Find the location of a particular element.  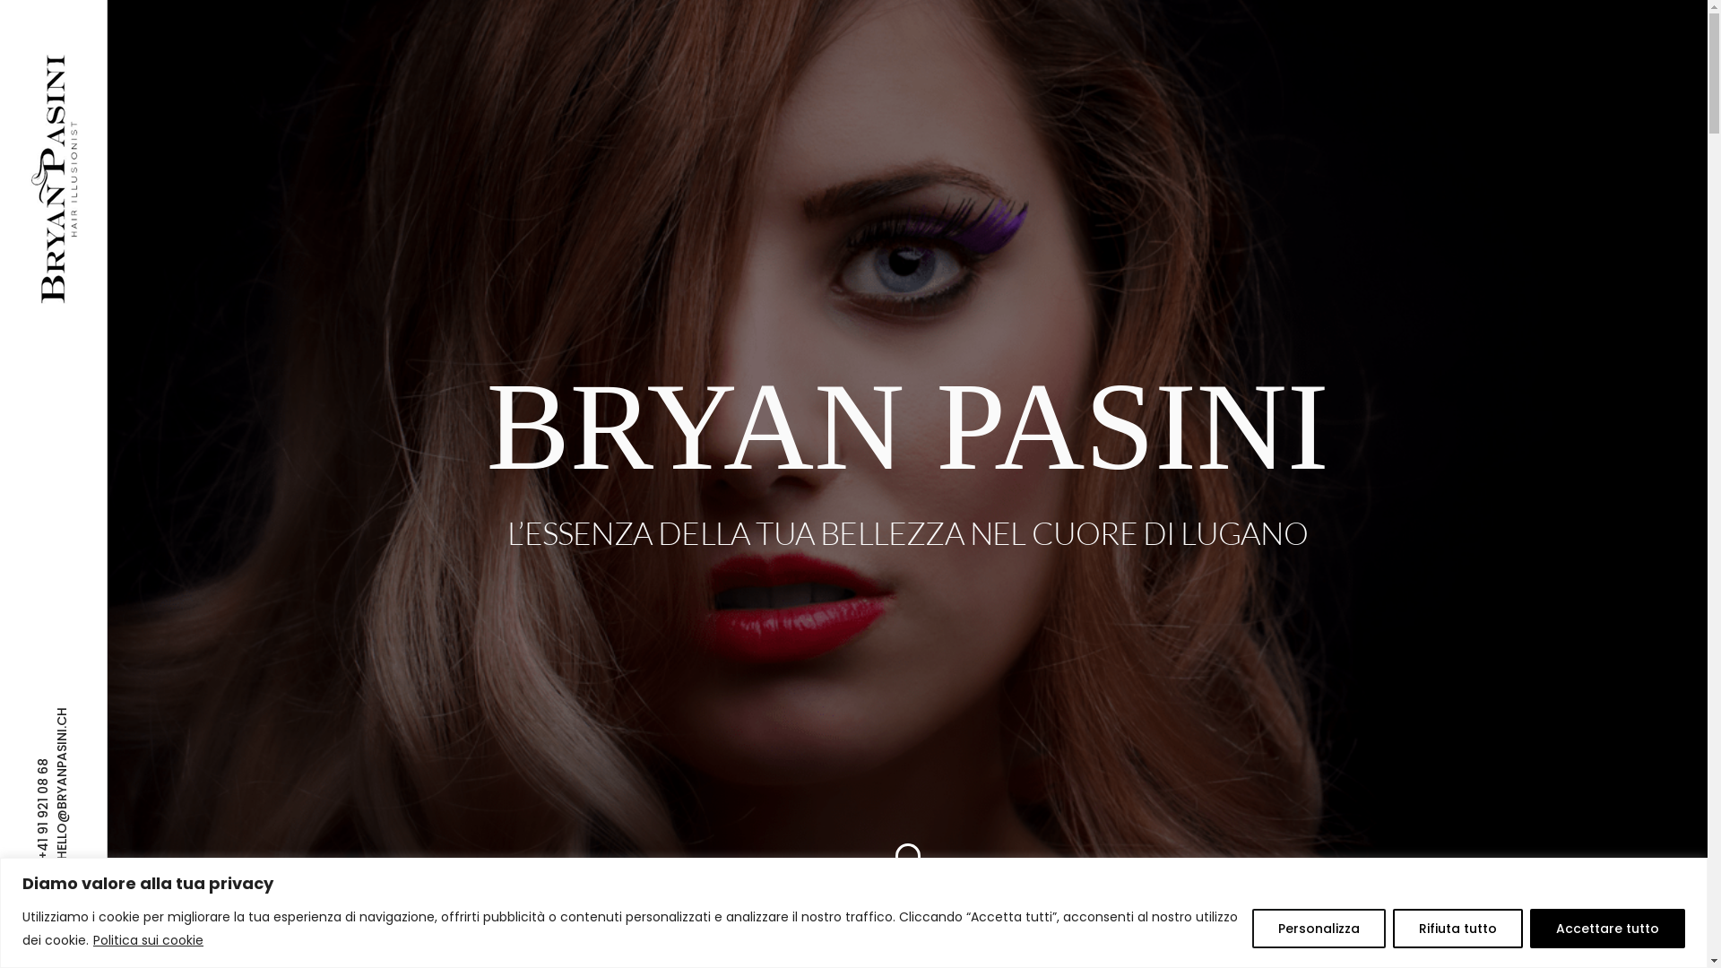

Politica sui cookie is located at coordinates (149, 940).